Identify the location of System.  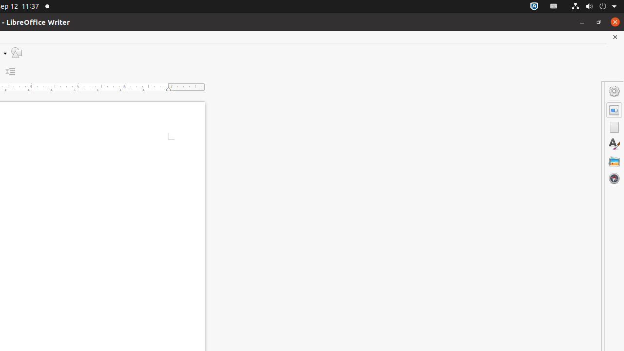
(594, 7).